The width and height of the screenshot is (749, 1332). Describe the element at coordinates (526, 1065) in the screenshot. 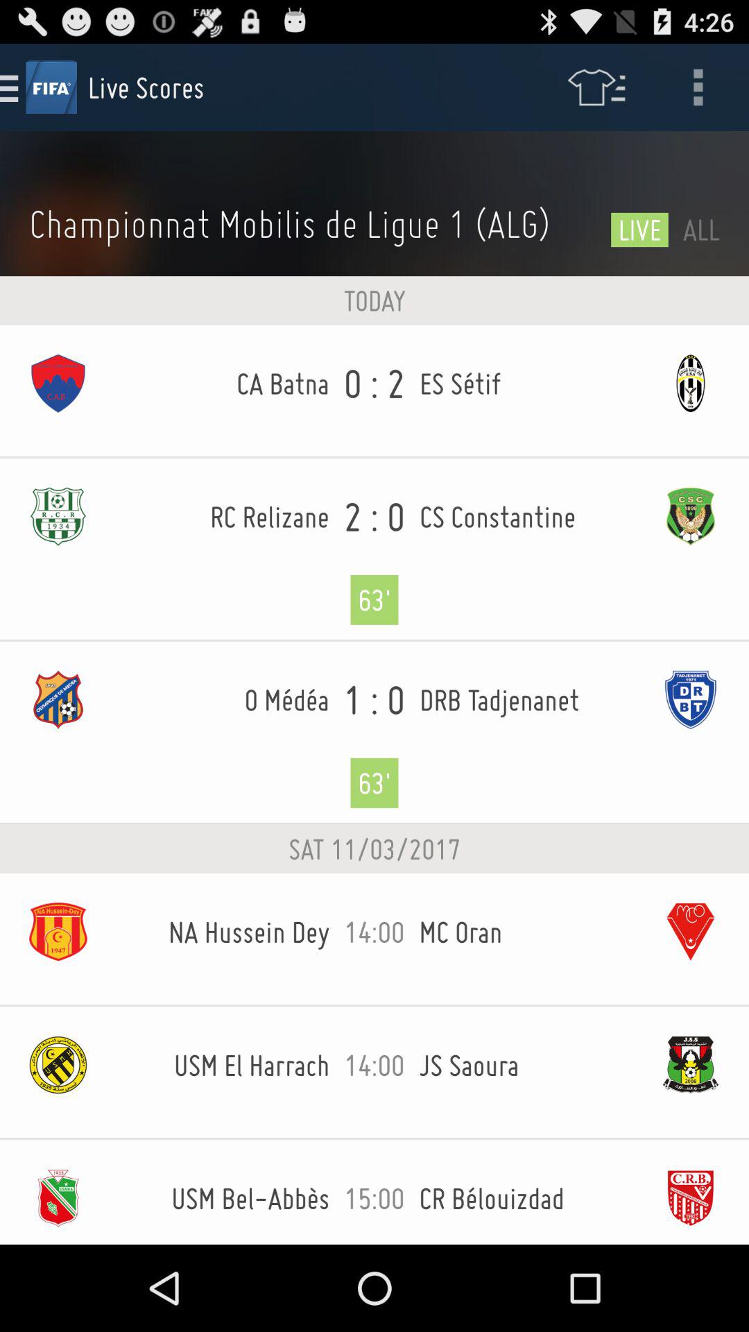

I see `jump to the js saoura icon` at that location.